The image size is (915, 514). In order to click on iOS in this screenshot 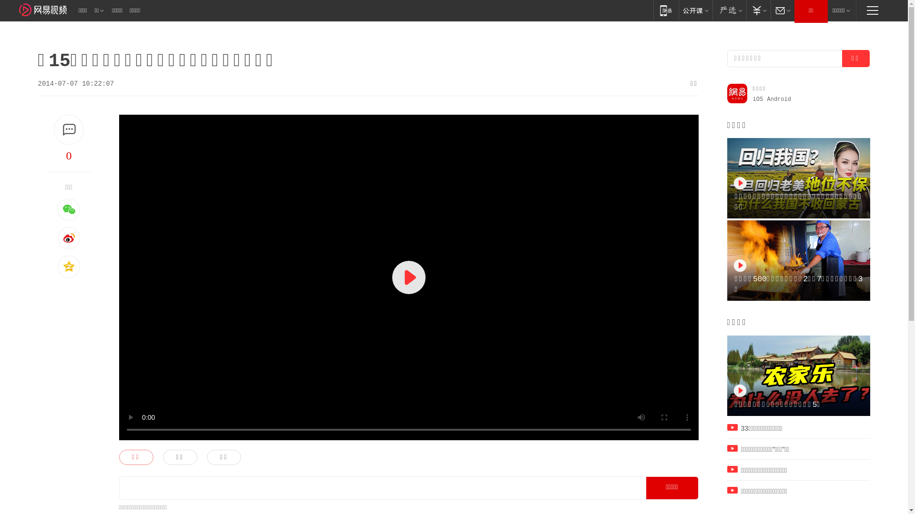, I will do `click(758, 99)`.